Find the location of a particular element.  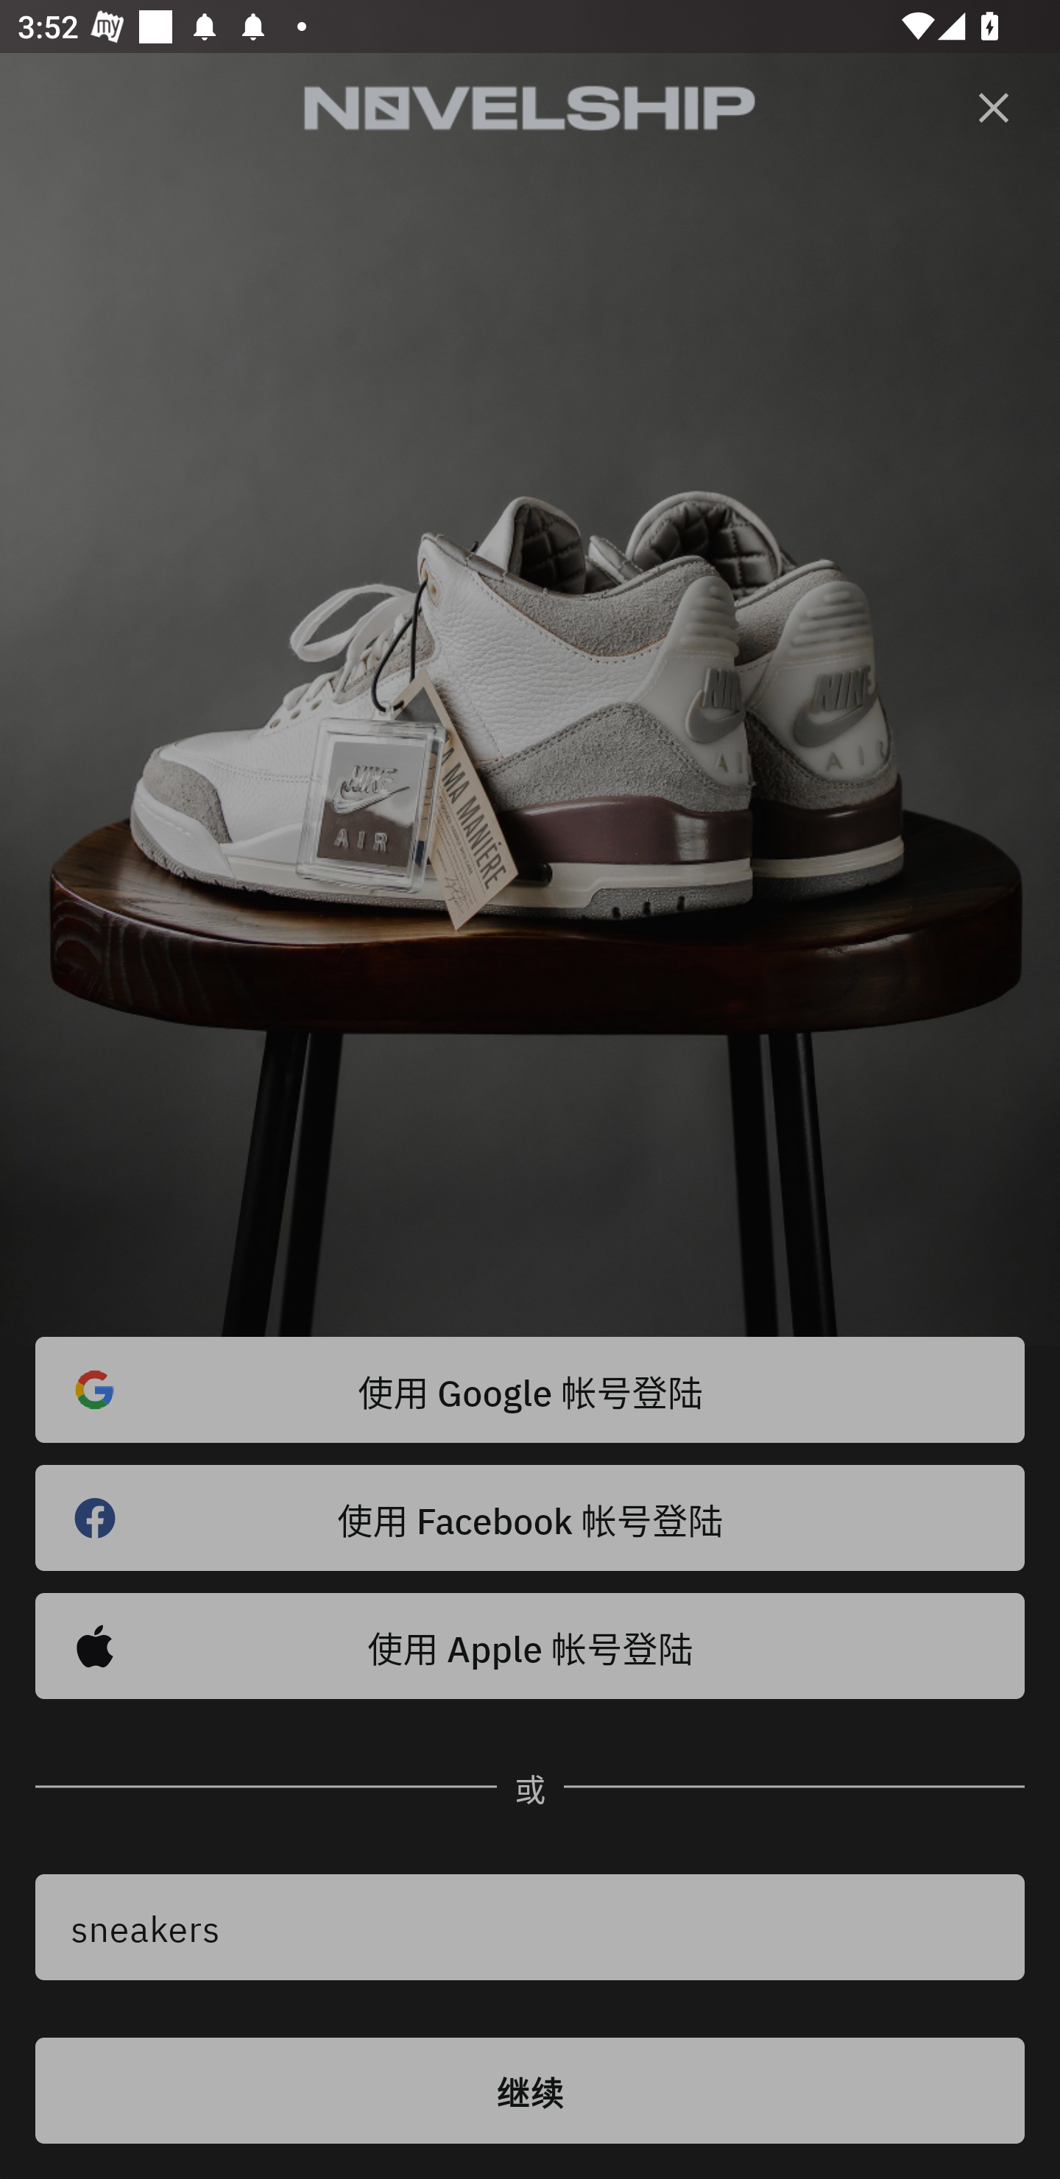

使用 Google 帐号登陆 is located at coordinates (530, 1390).